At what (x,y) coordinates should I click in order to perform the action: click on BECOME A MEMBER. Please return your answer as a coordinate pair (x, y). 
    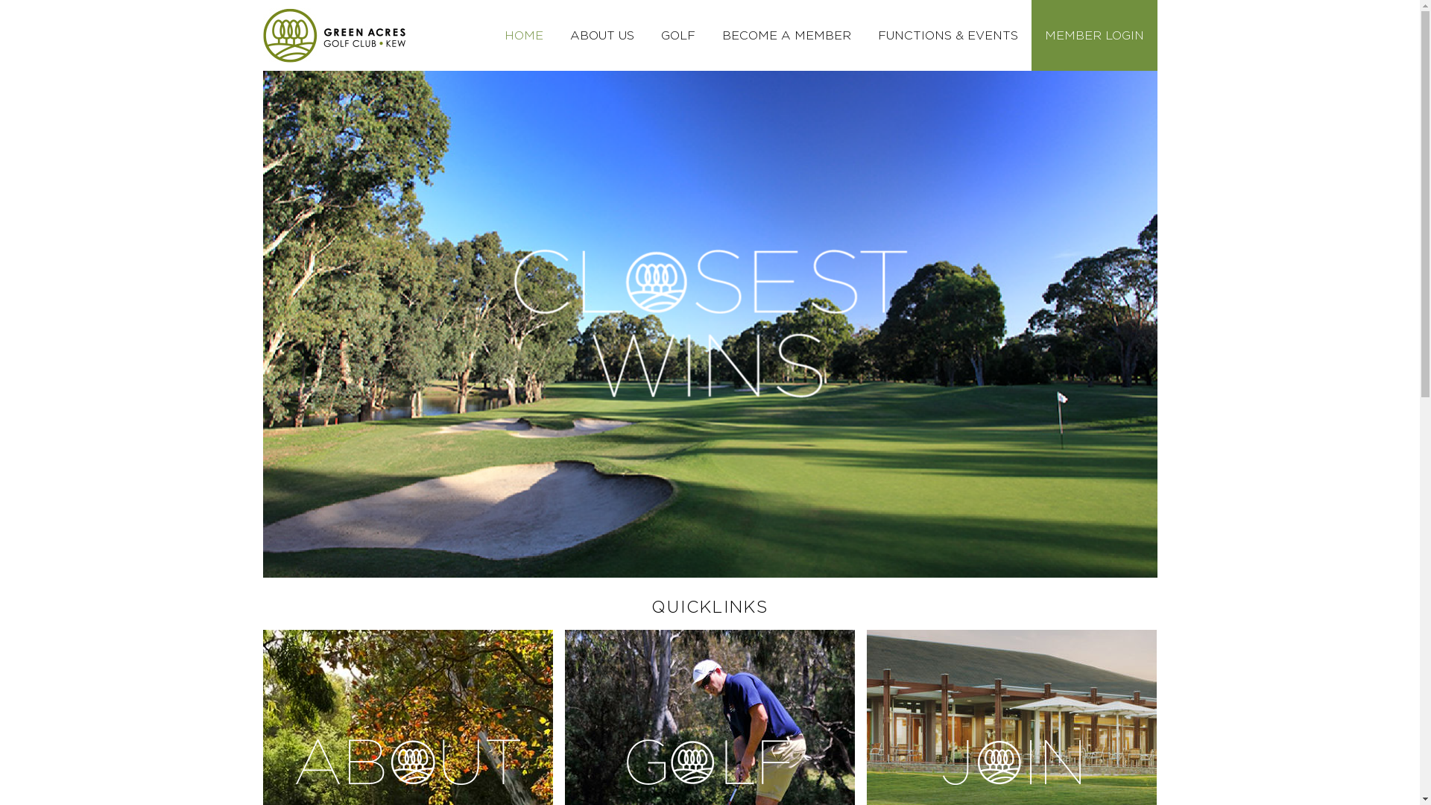
    Looking at the image, I should click on (786, 36).